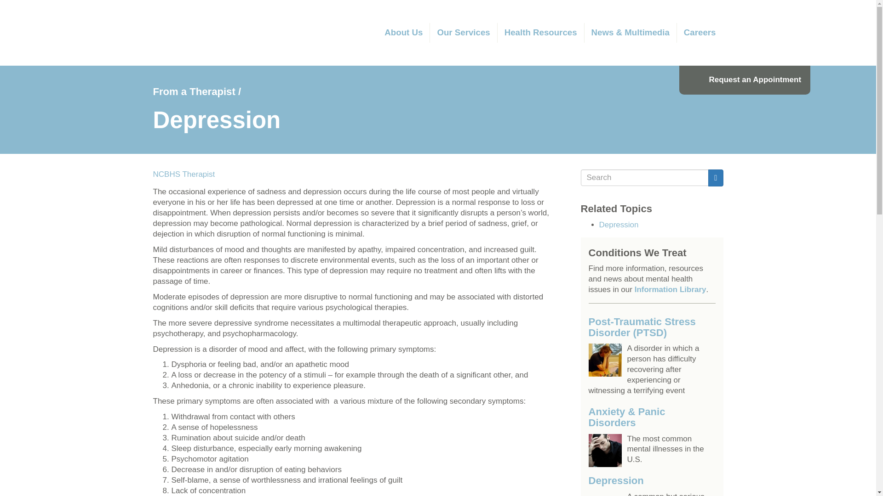 Image resolution: width=883 pixels, height=496 pixels. What do you see at coordinates (700, 32) in the screenshot?
I see `Careers at North Central Behavioral Health Systems` at bounding box center [700, 32].